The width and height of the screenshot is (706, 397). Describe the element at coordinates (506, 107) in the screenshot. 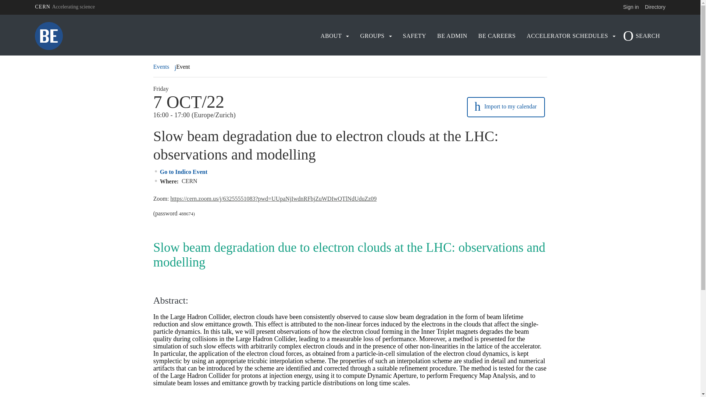

I see `Import to my calendar` at that location.